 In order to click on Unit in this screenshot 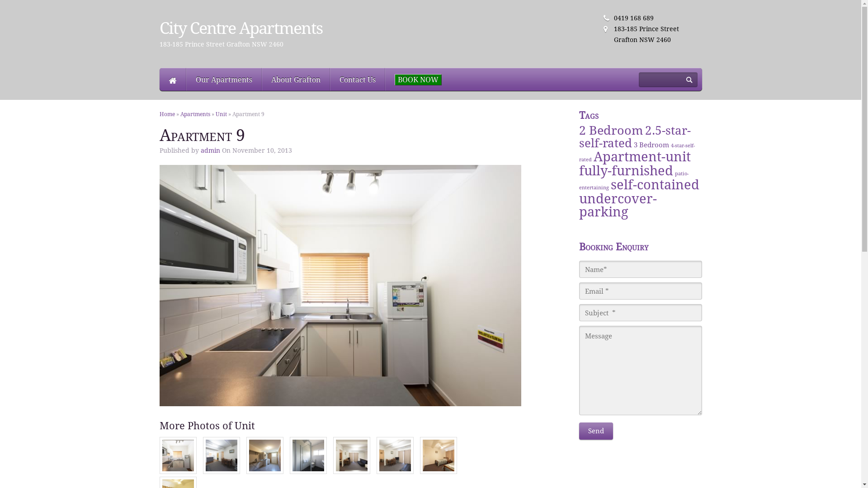, I will do `click(221, 114)`.